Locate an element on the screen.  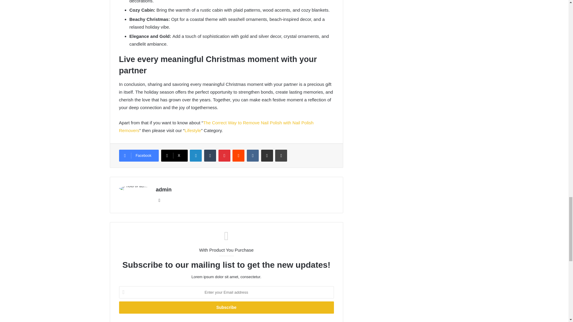
X is located at coordinates (174, 156).